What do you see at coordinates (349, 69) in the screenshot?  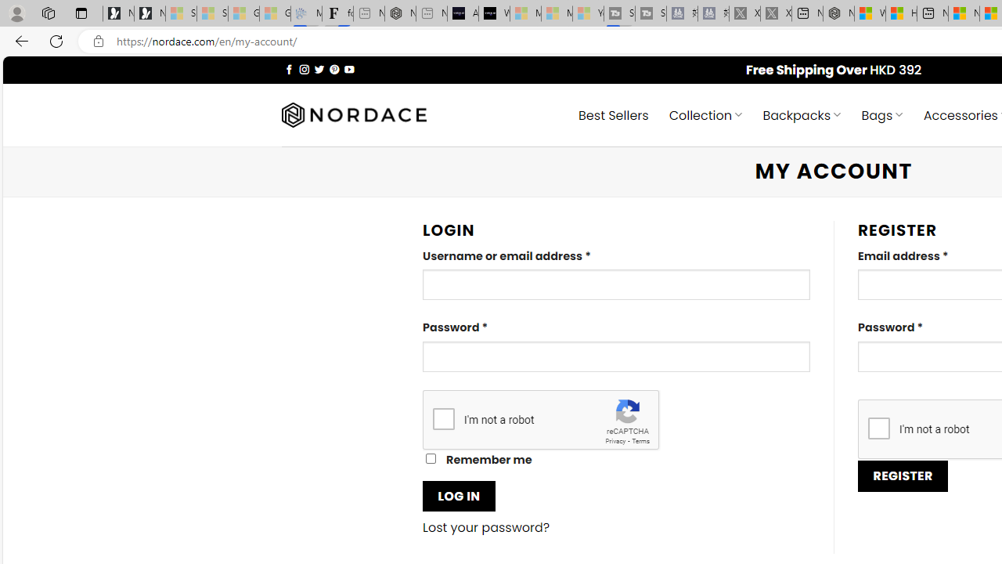 I see `Follow on YouTube` at bounding box center [349, 69].